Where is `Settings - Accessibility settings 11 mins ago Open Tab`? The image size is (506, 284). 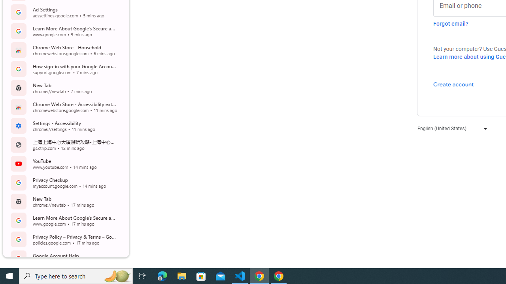 Settings - Accessibility settings 11 mins ago Open Tab is located at coordinates (65, 125).